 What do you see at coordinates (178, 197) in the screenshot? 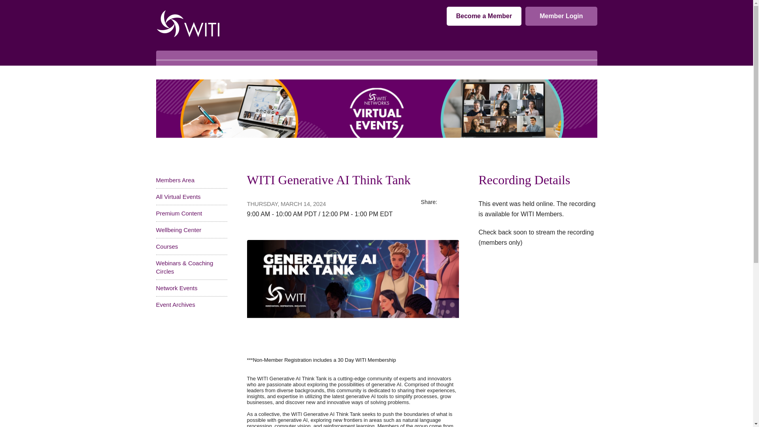
I see `All Virtual Events` at bounding box center [178, 197].